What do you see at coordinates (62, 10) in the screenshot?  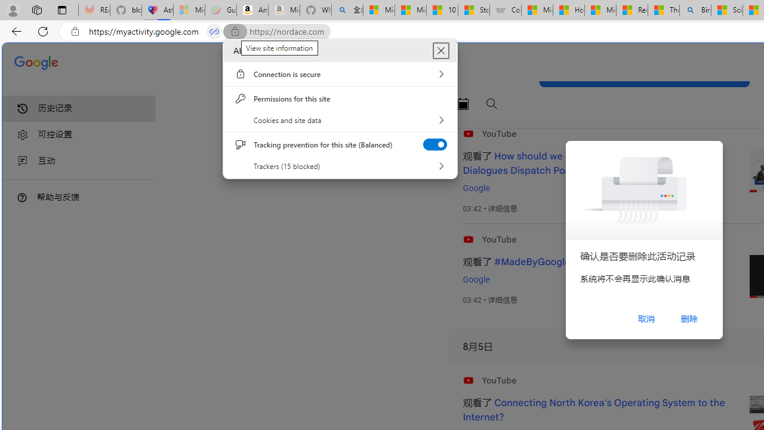 I see `Tab actions menu` at bounding box center [62, 10].